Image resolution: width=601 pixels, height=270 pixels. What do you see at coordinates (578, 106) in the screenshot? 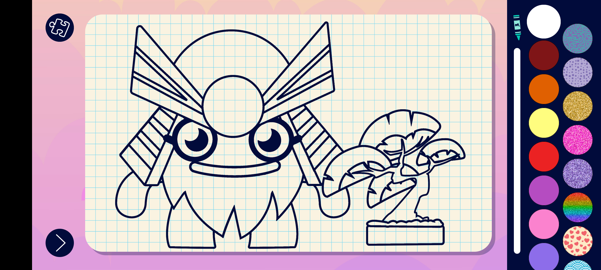
I see `coloring background` at bounding box center [578, 106].